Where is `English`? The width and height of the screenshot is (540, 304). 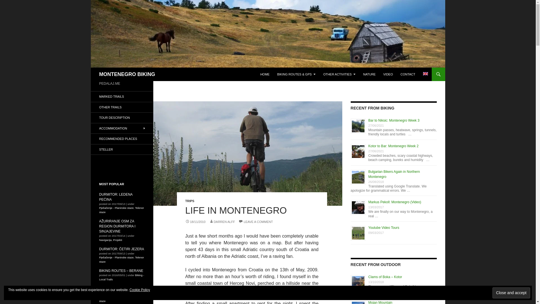
English is located at coordinates (425, 73).